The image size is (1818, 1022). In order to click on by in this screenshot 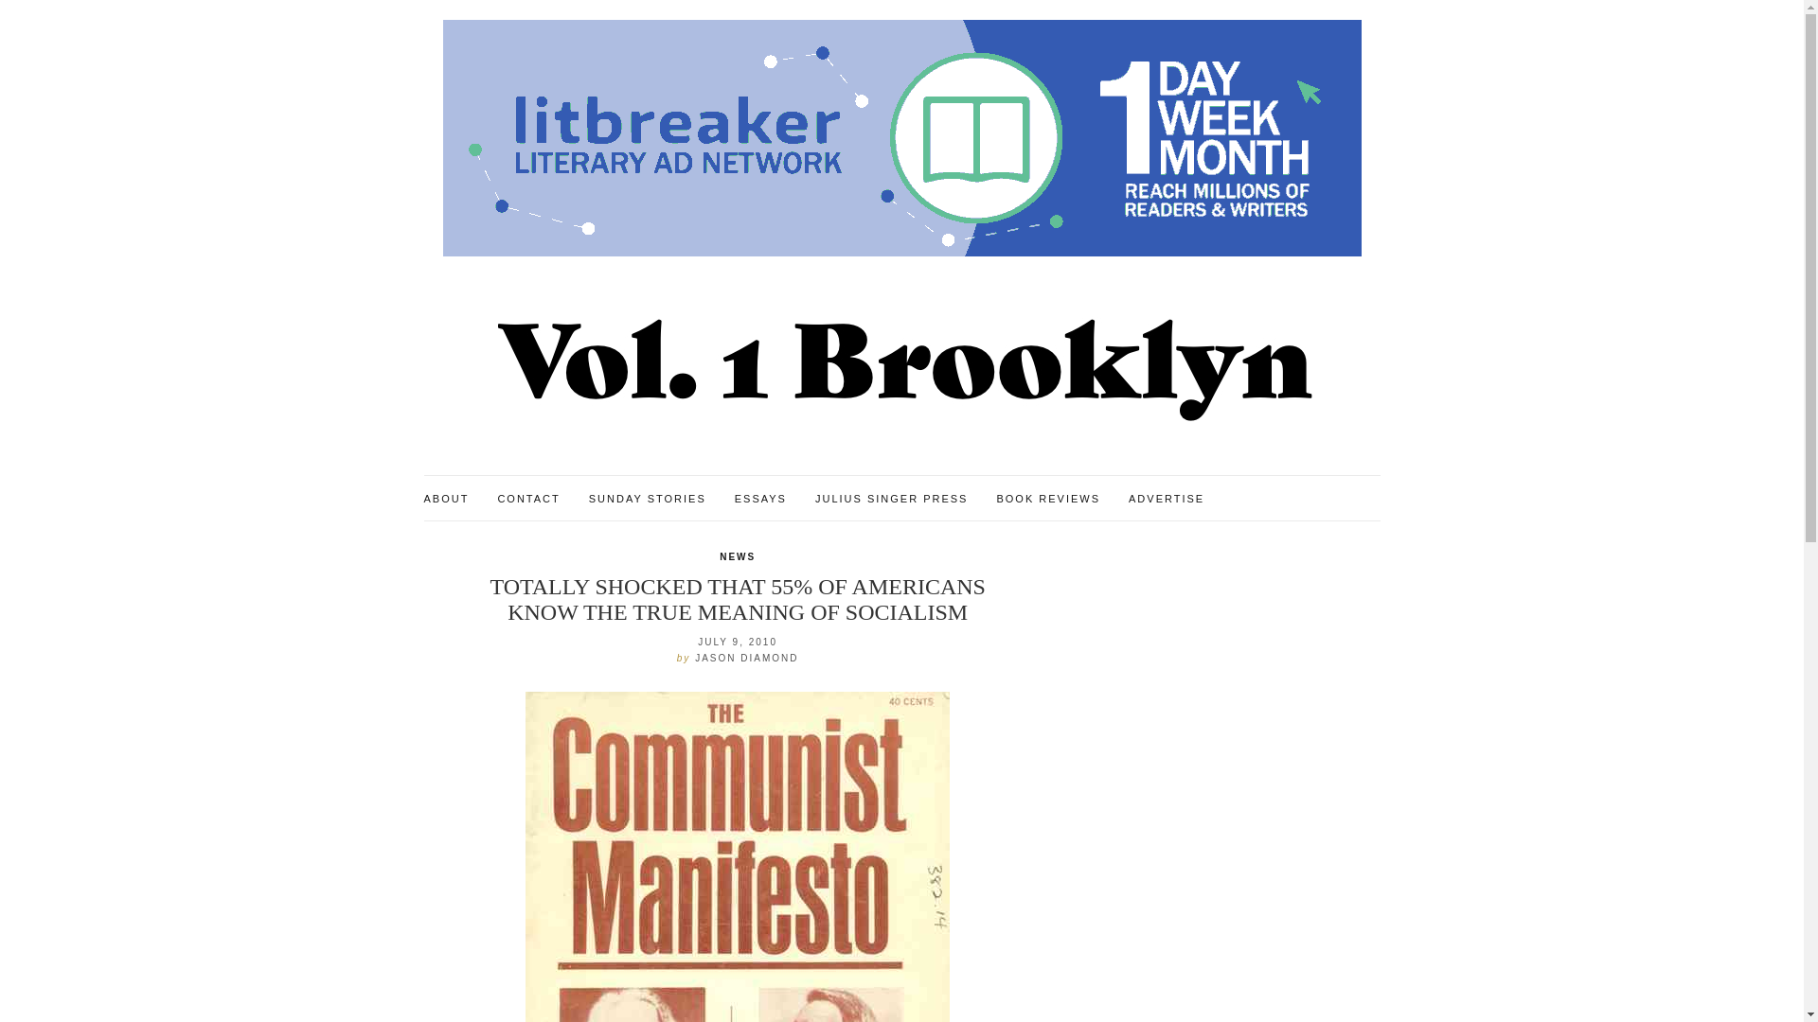, I will do `click(686, 658)`.